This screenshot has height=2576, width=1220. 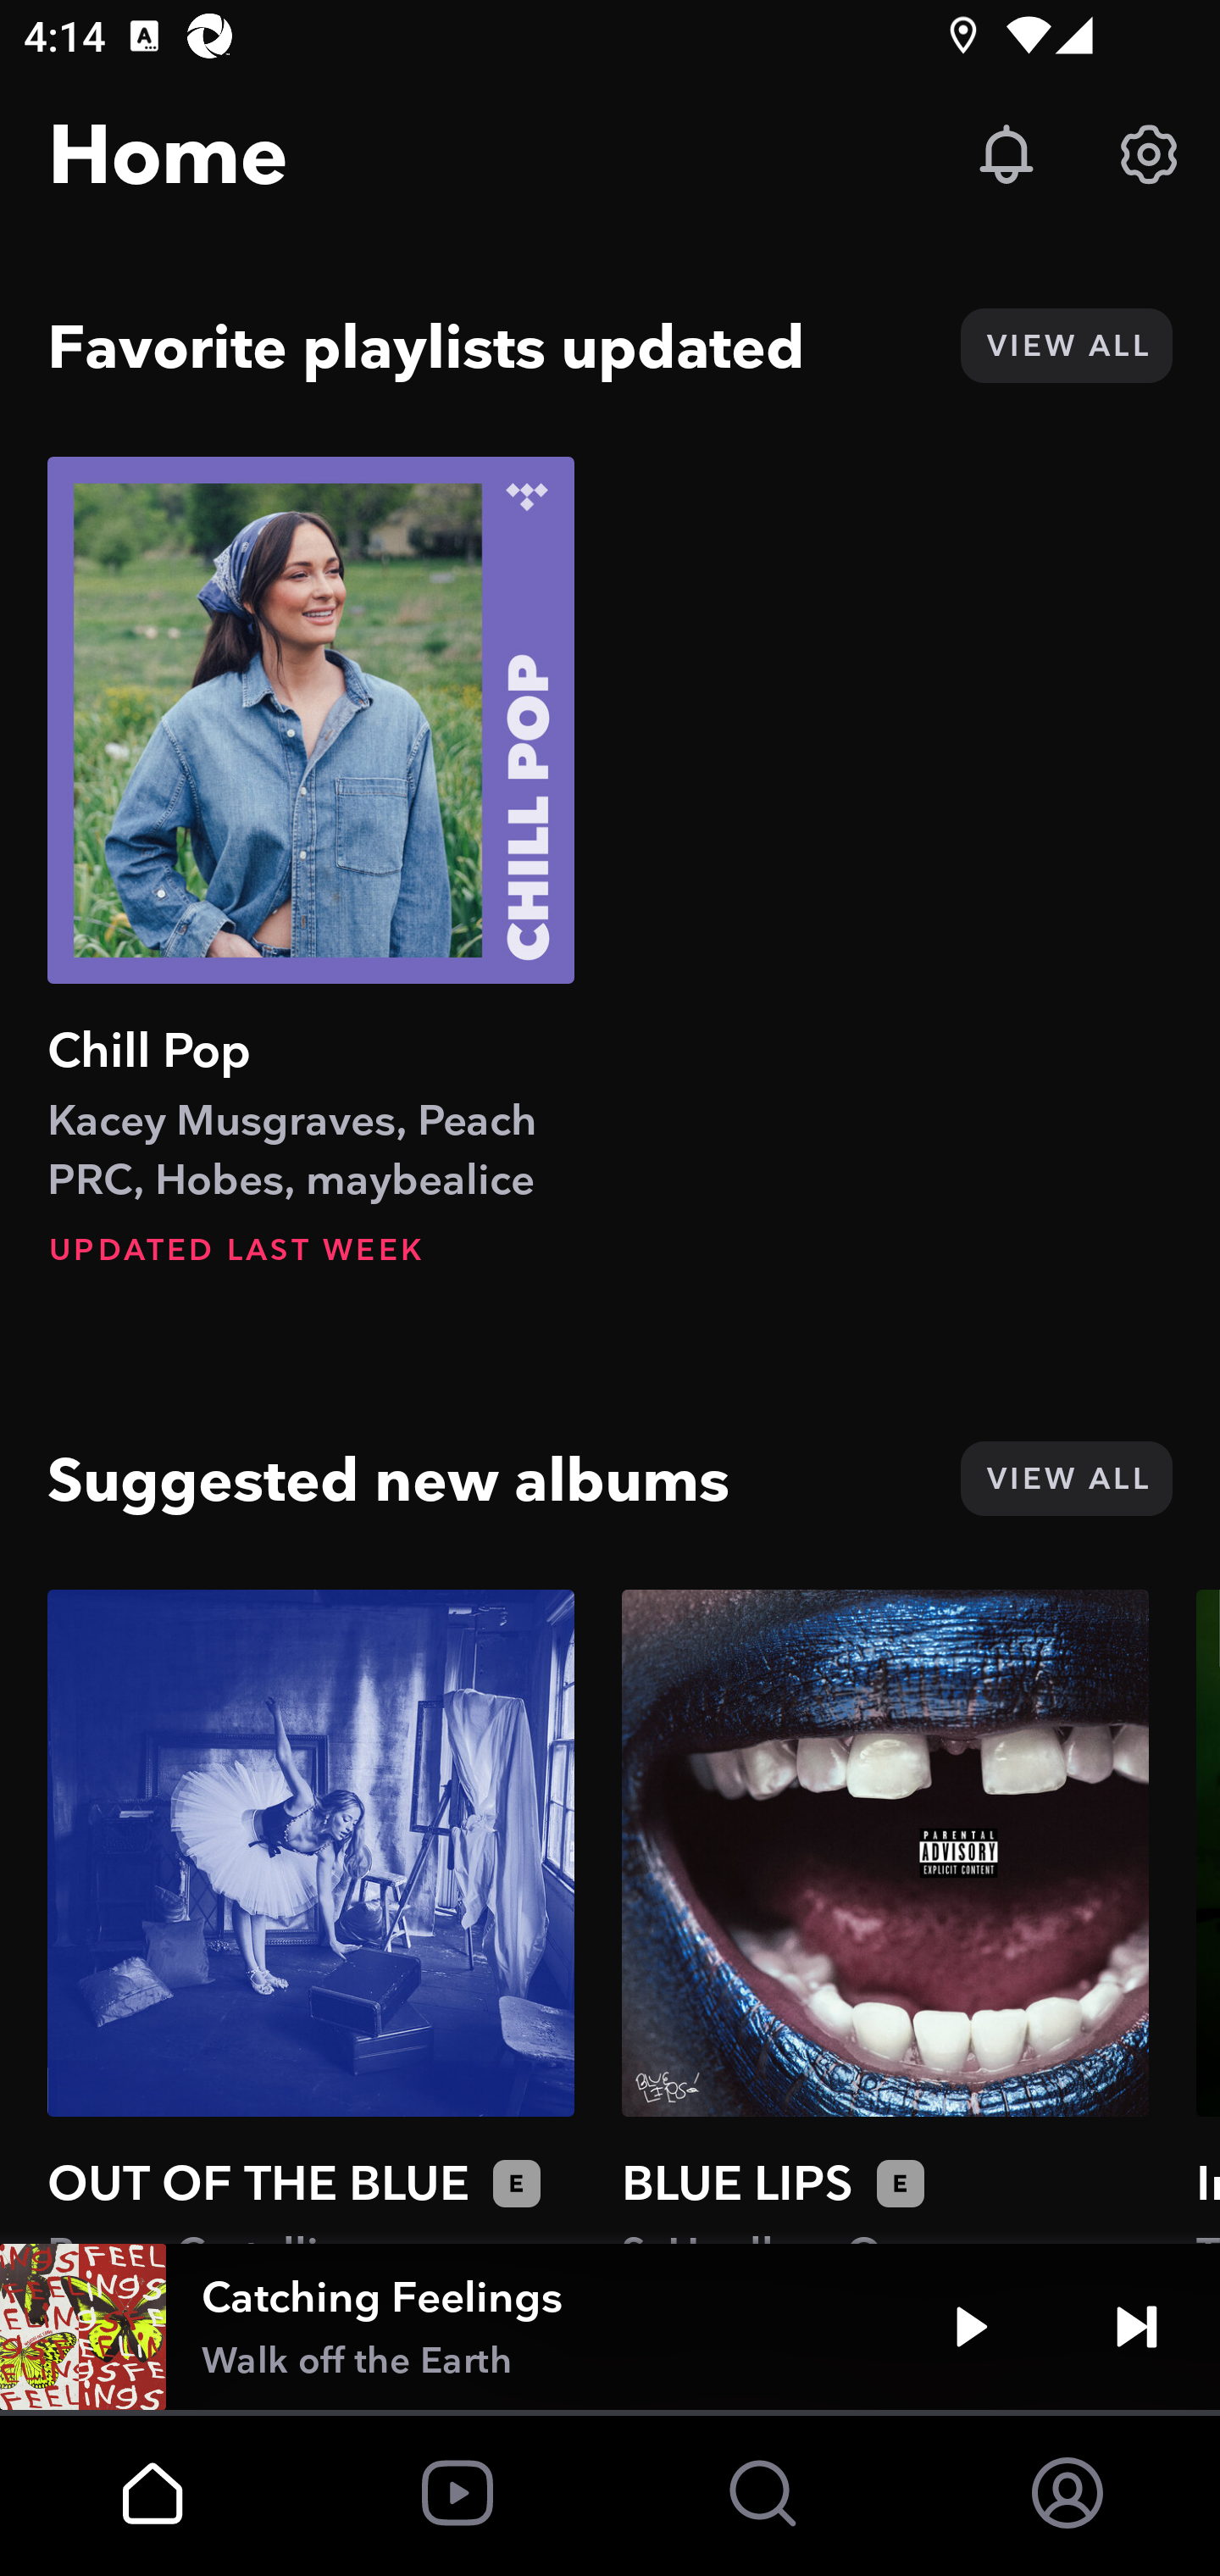 I want to click on Updates, so click(x=1006, y=154).